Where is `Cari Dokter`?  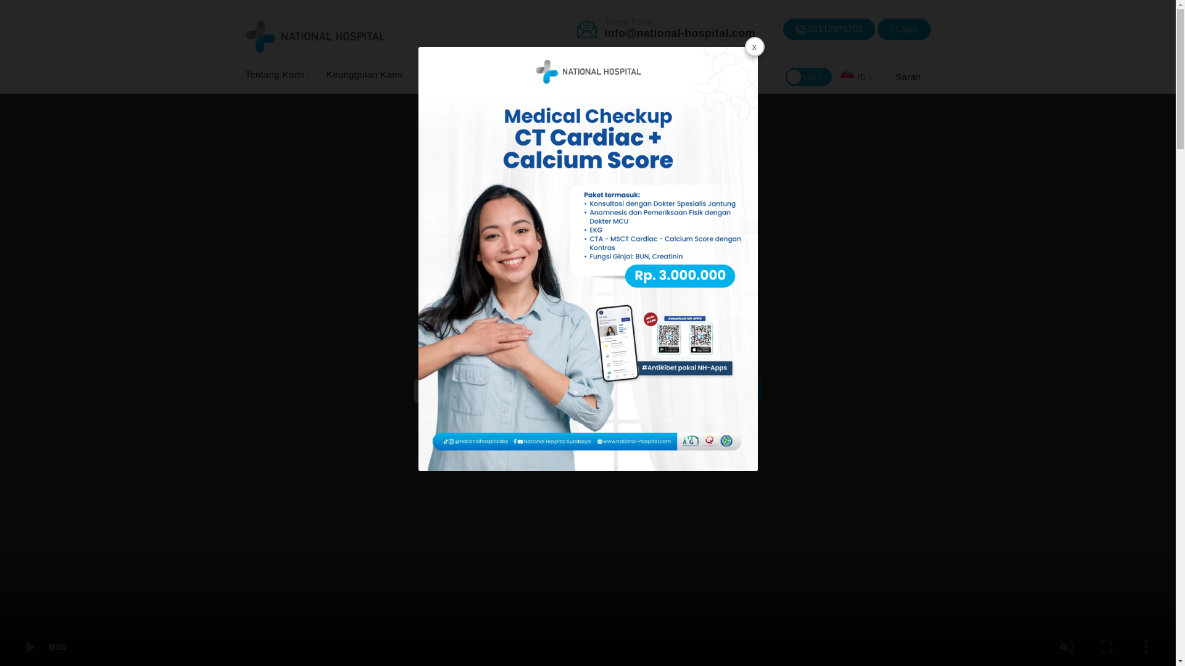 Cari Dokter is located at coordinates (594, 75).